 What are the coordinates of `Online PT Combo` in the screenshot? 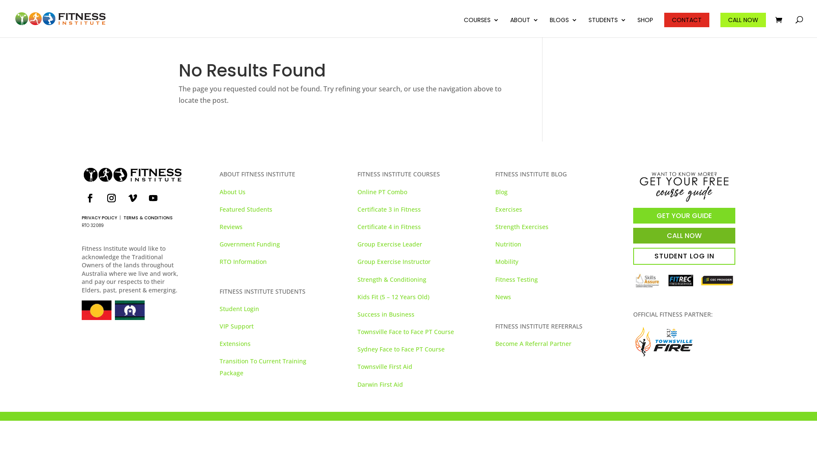 It's located at (382, 192).